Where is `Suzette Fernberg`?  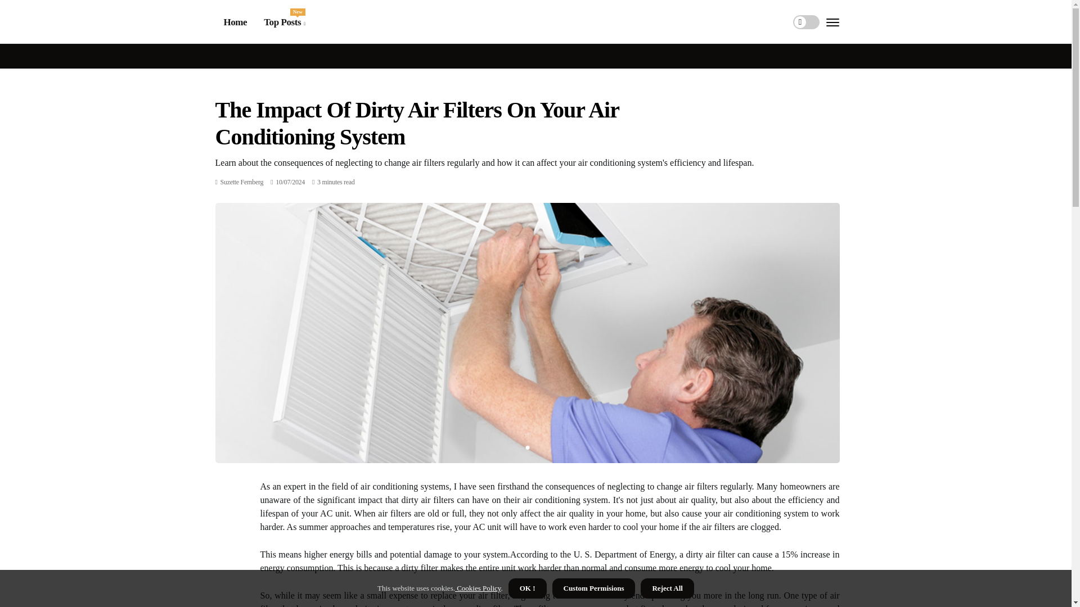 Suzette Fernberg is located at coordinates (242, 182).